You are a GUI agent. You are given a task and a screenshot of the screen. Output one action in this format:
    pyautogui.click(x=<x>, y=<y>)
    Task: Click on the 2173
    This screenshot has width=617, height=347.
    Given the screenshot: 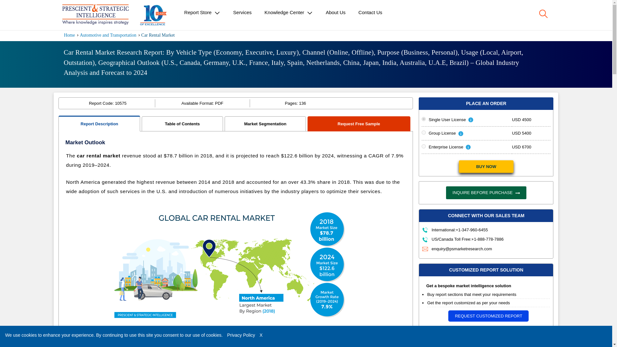 What is the action you would take?
    pyautogui.click(x=424, y=119)
    